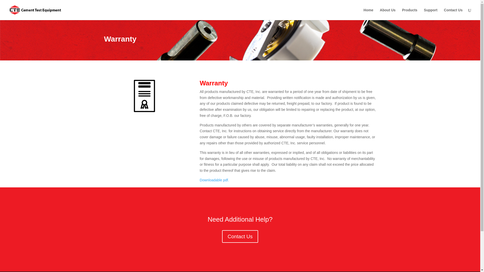 The image size is (484, 272). I want to click on Support, so click(431, 14).